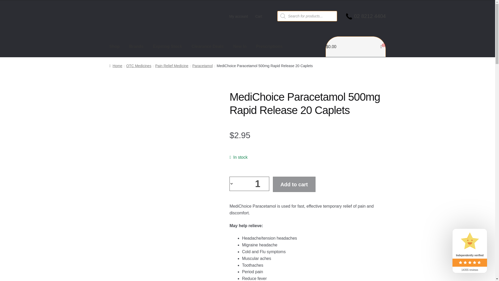  I want to click on Shop, so click(114, 47).